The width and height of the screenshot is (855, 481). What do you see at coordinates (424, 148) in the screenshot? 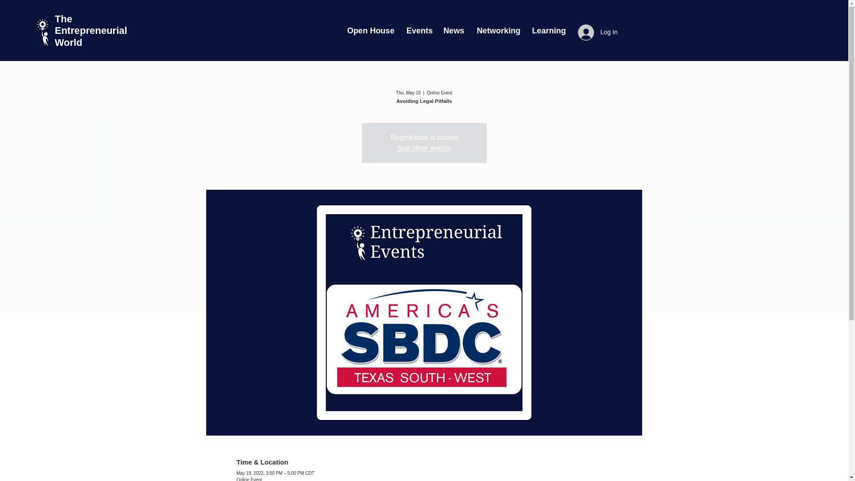
I see `See other events` at bounding box center [424, 148].